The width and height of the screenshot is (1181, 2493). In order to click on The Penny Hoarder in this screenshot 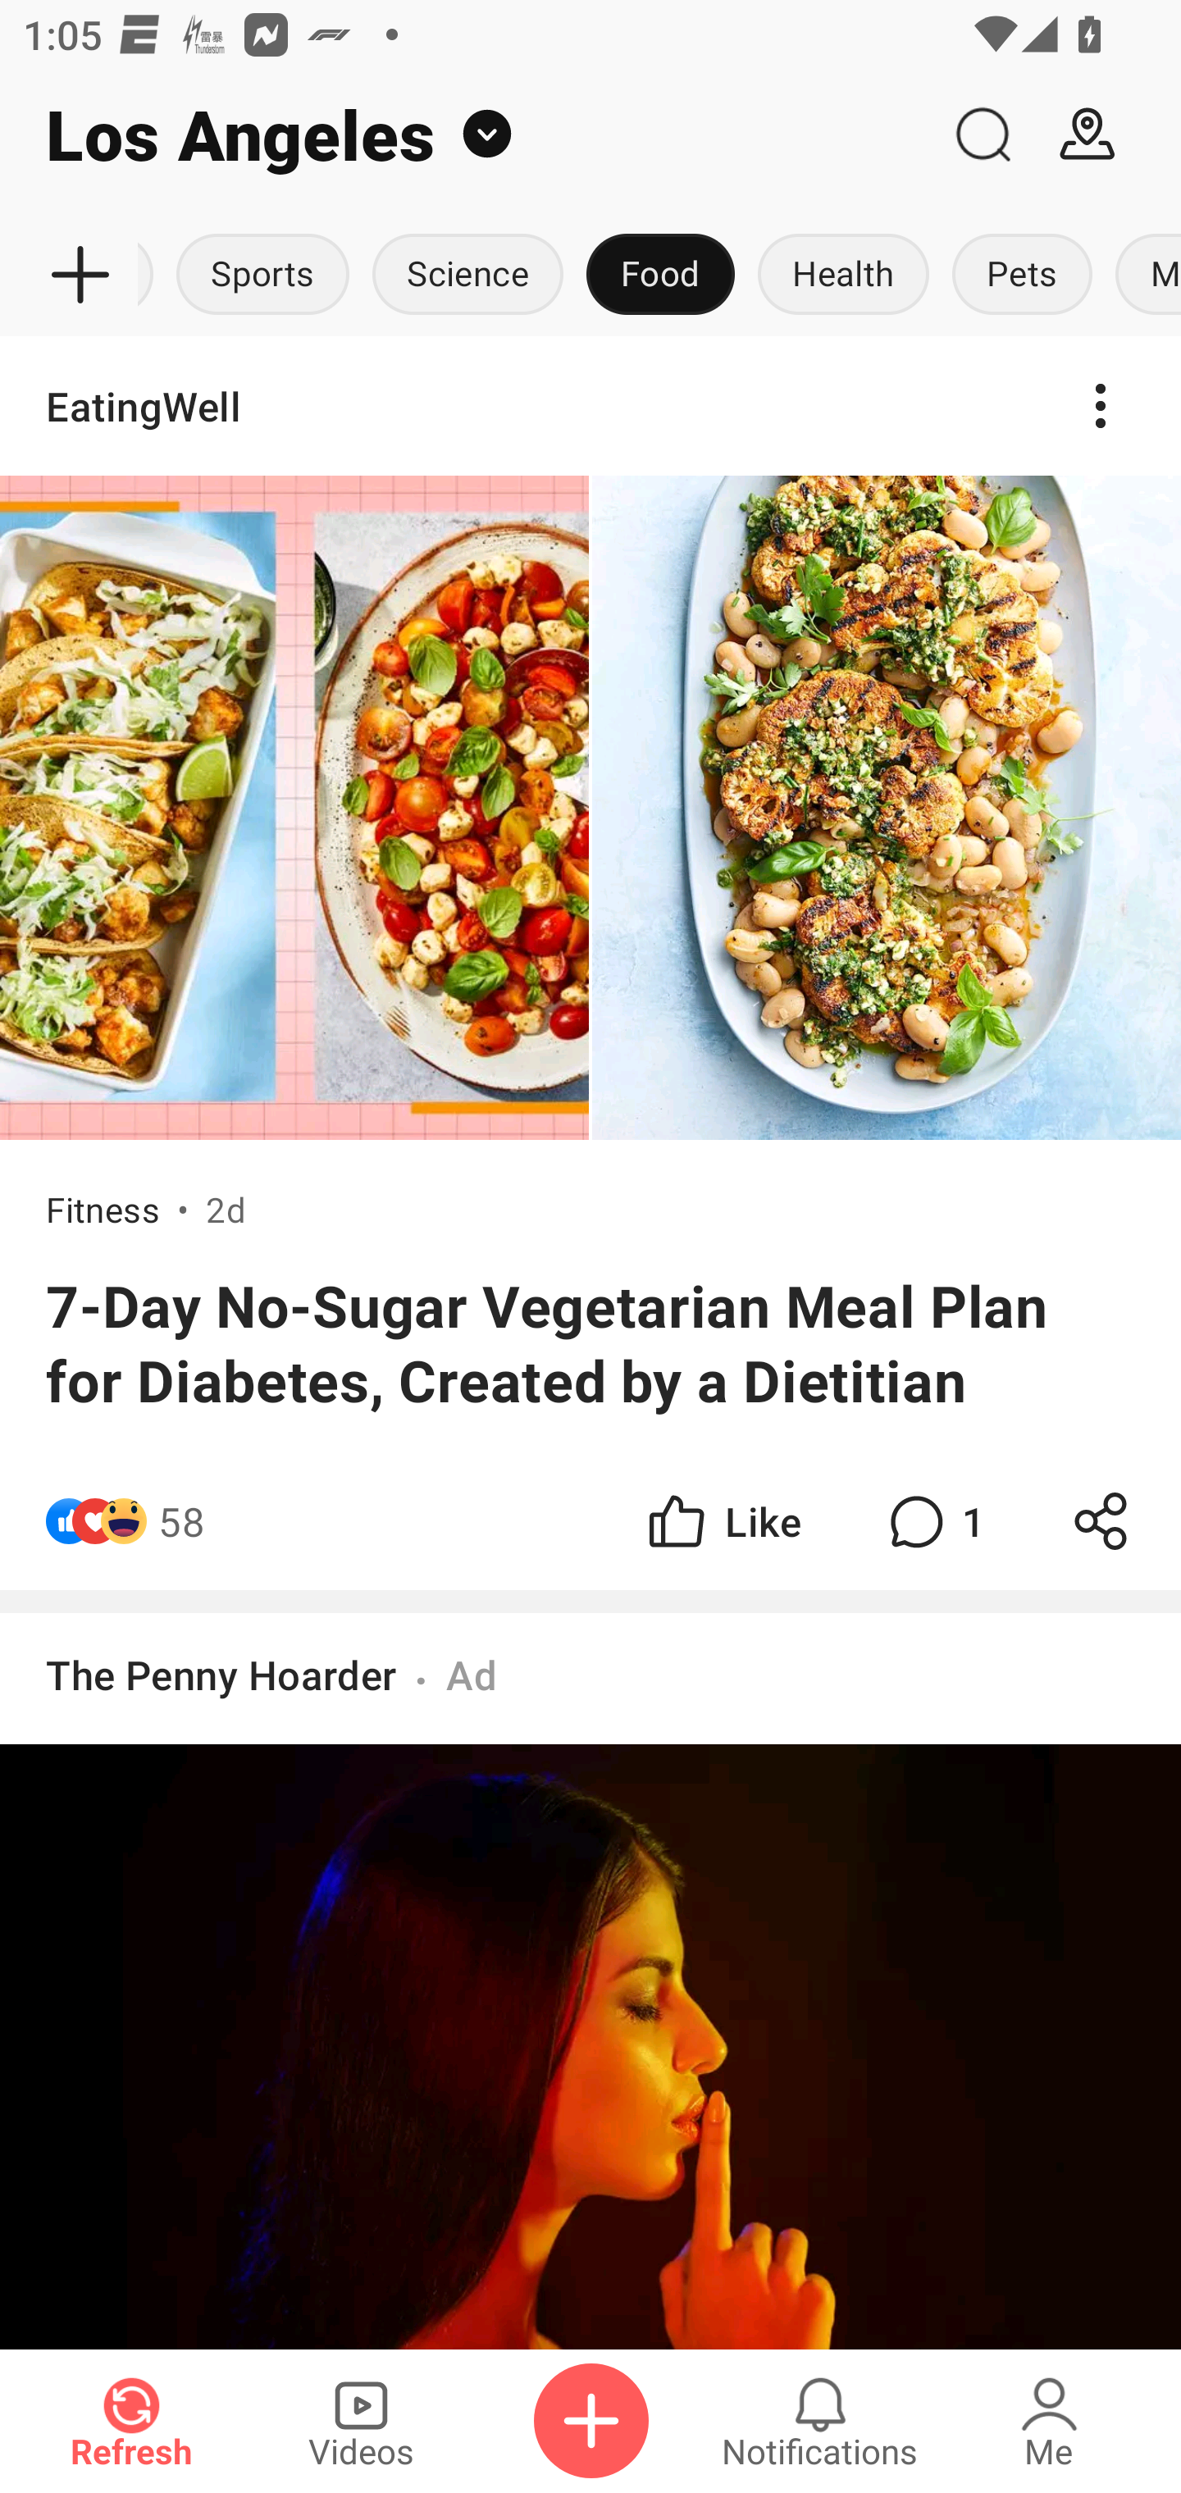, I will do `click(221, 1675)`.